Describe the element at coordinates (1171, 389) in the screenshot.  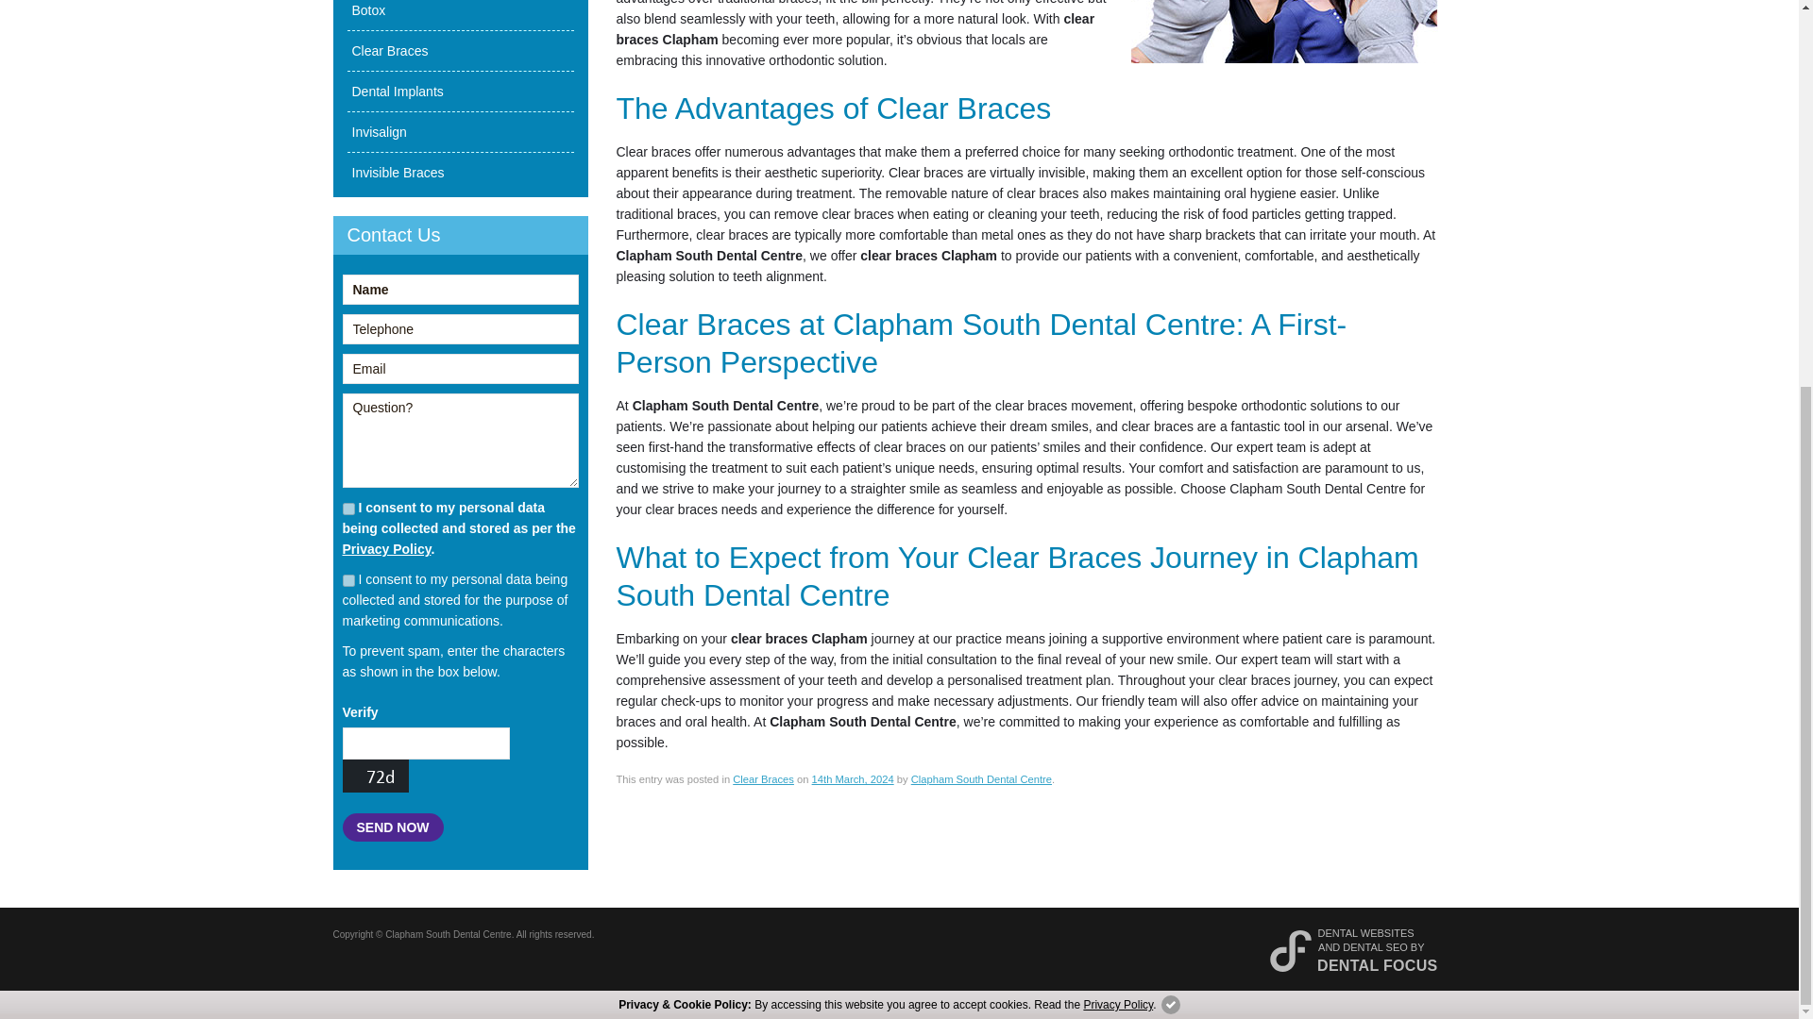
I see `x` at that location.